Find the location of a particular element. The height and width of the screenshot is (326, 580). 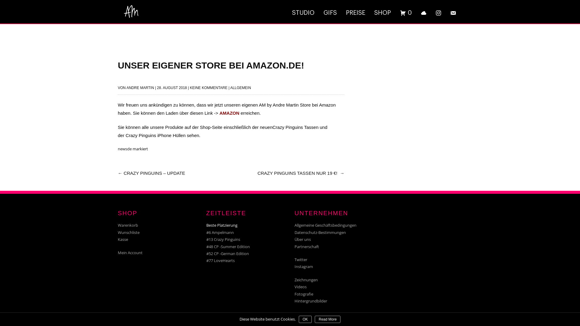

ANDRE MARTIN is located at coordinates (140, 88).